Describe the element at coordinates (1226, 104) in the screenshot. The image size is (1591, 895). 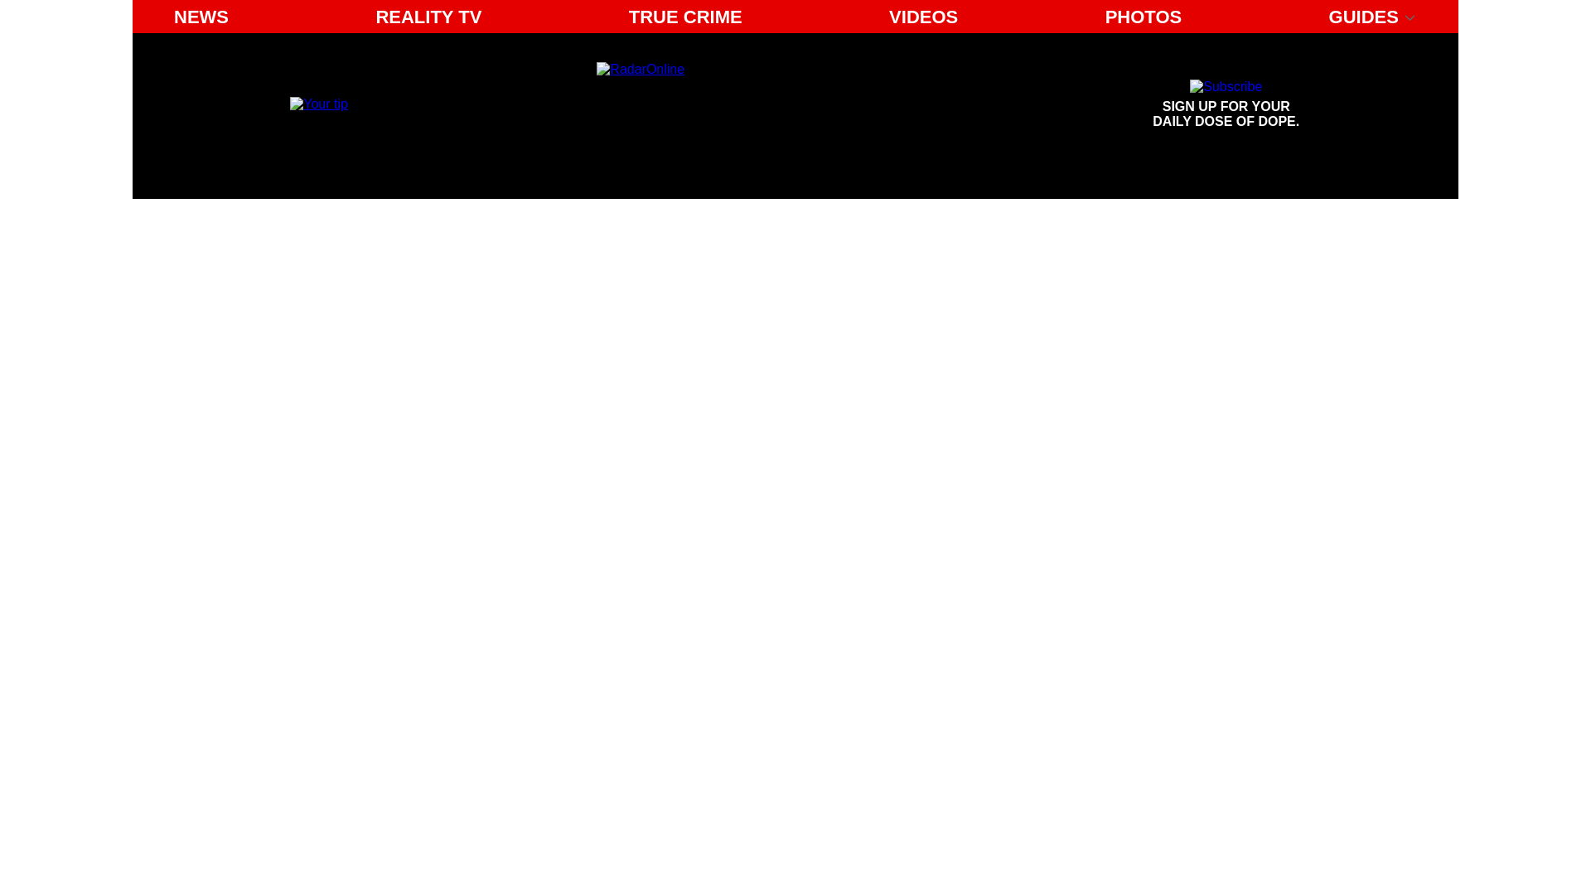
I see `Radar Online` at that location.